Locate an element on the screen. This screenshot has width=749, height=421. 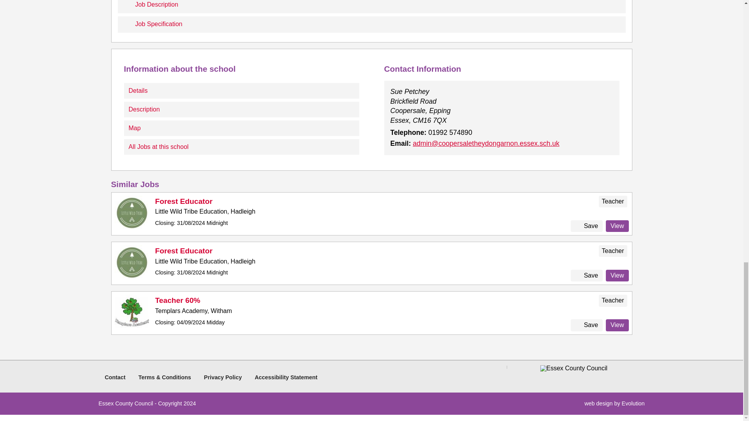
Job Description is located at coordinates (371, 6).